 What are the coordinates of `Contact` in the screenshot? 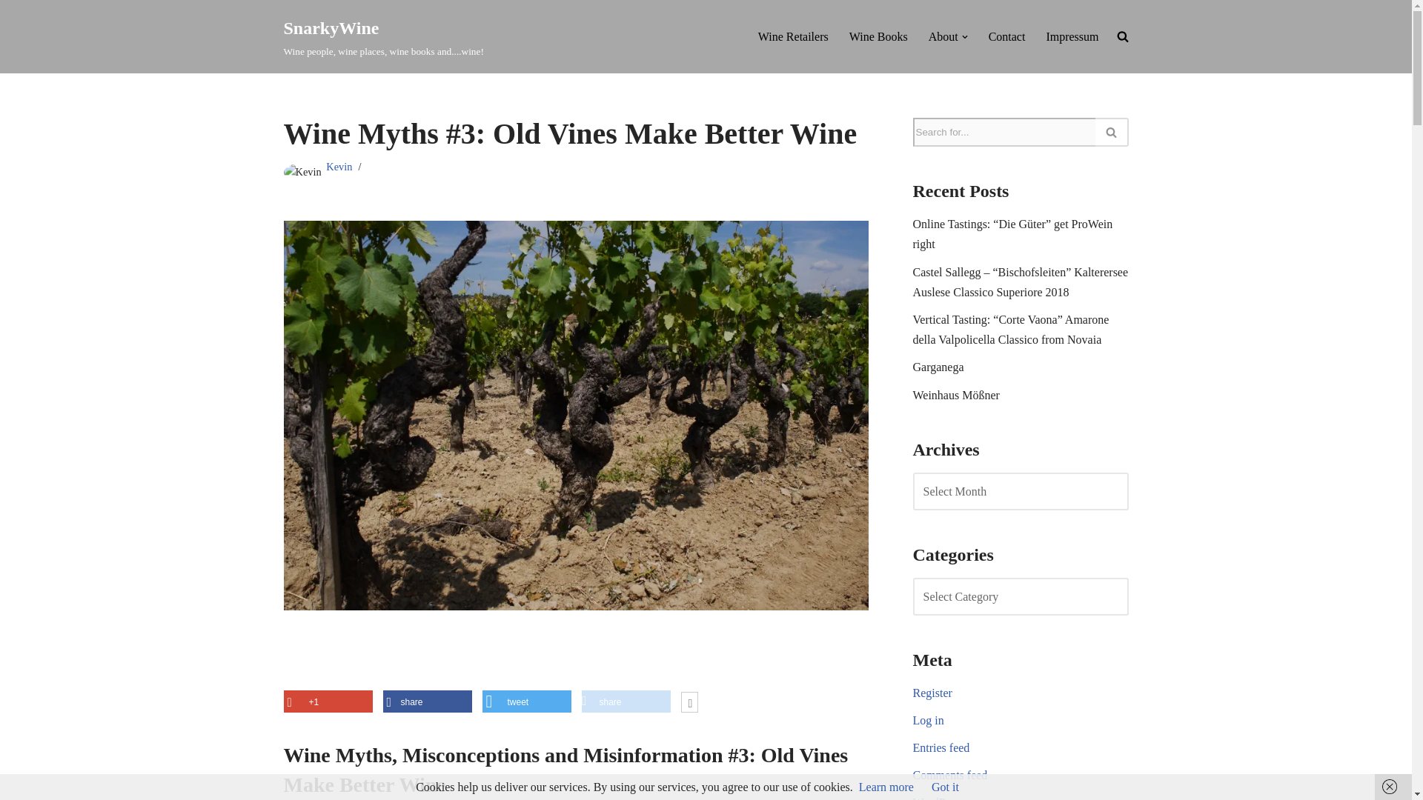 It's located at (943, 36).